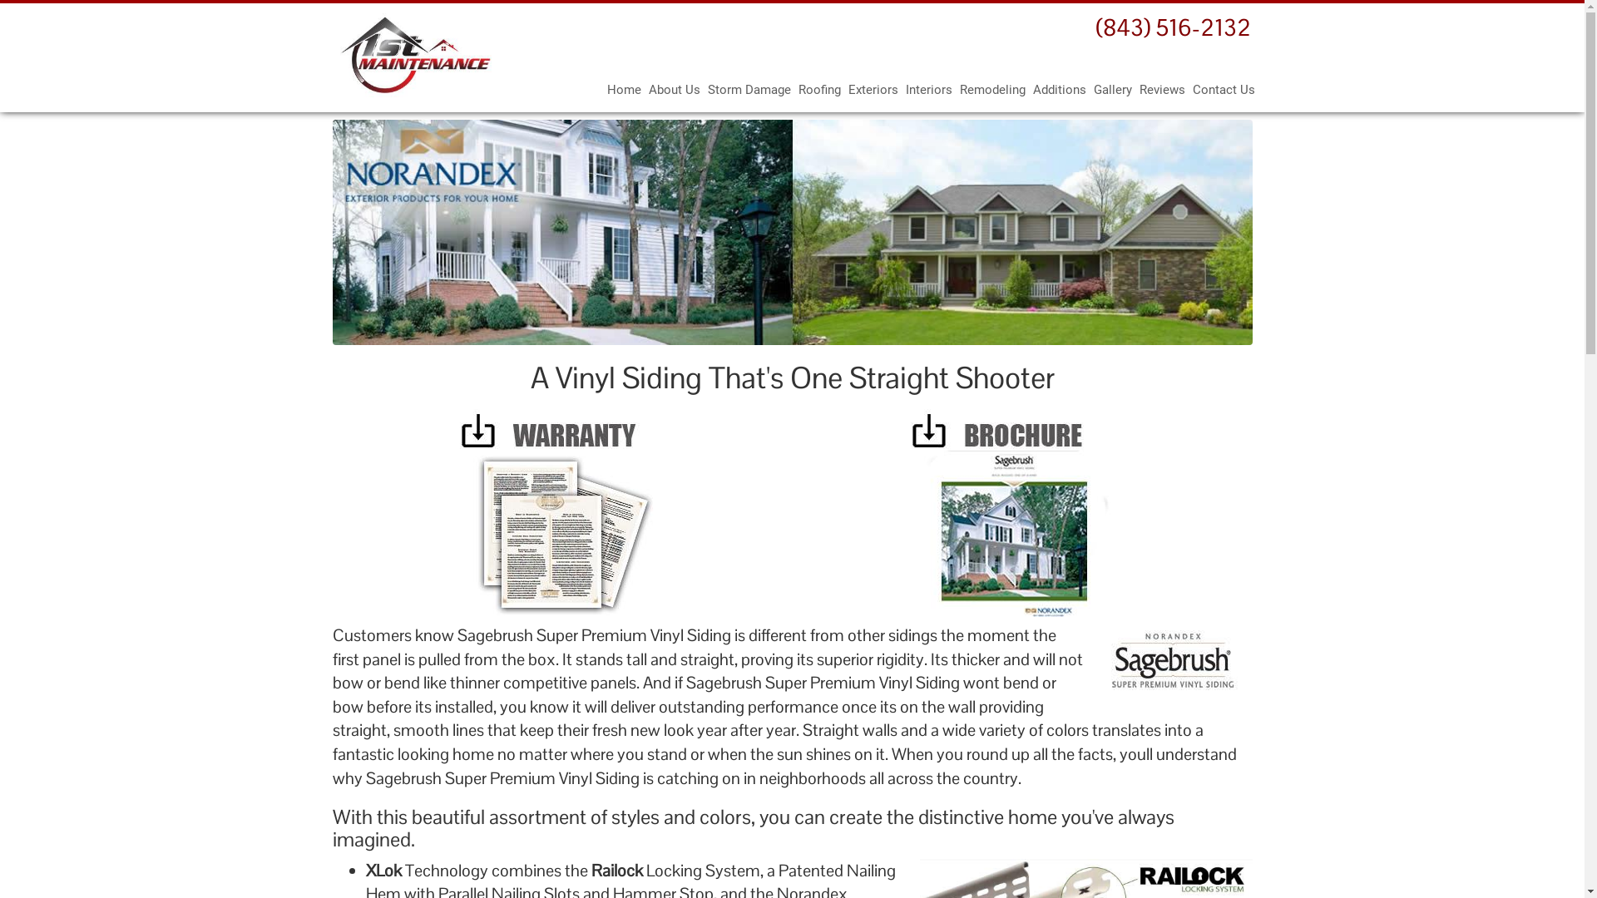 This screenshot has height=898, width=1597. Describe the element at coordinates (873, 90) in the screenshot. I see `Exteriors` at that location.